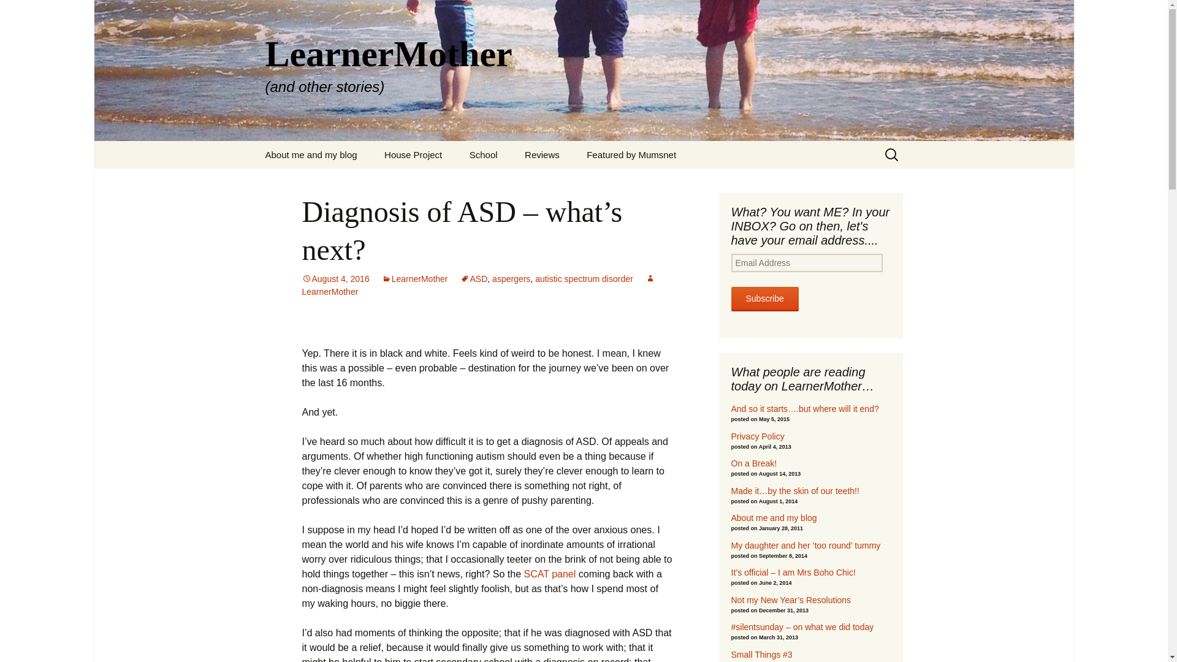  I want to click on LearnerMother, so click(414, 279).